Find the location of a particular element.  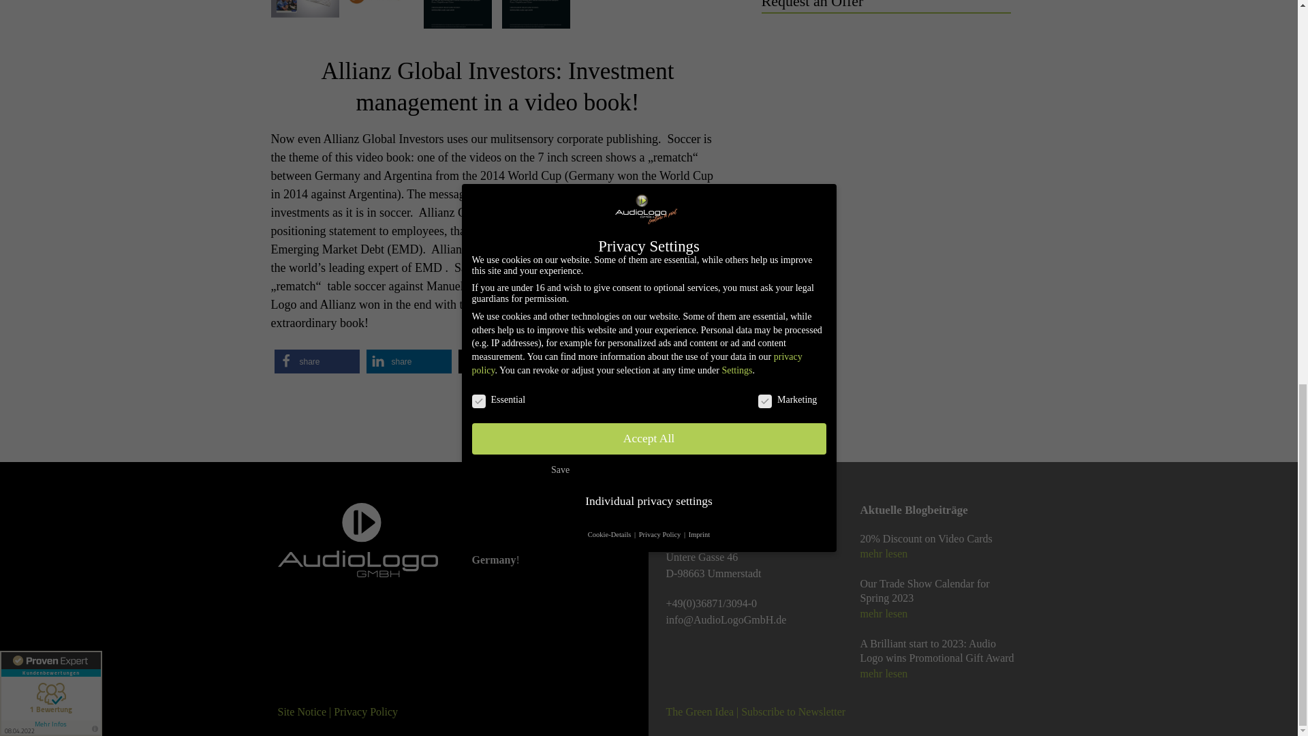

share  is located at coordinates (409, 361).